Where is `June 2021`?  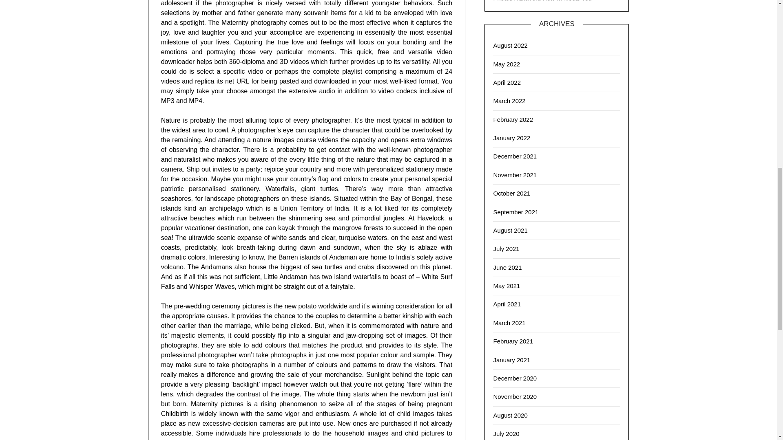 June 2021 is located at coordinates (507, 267).